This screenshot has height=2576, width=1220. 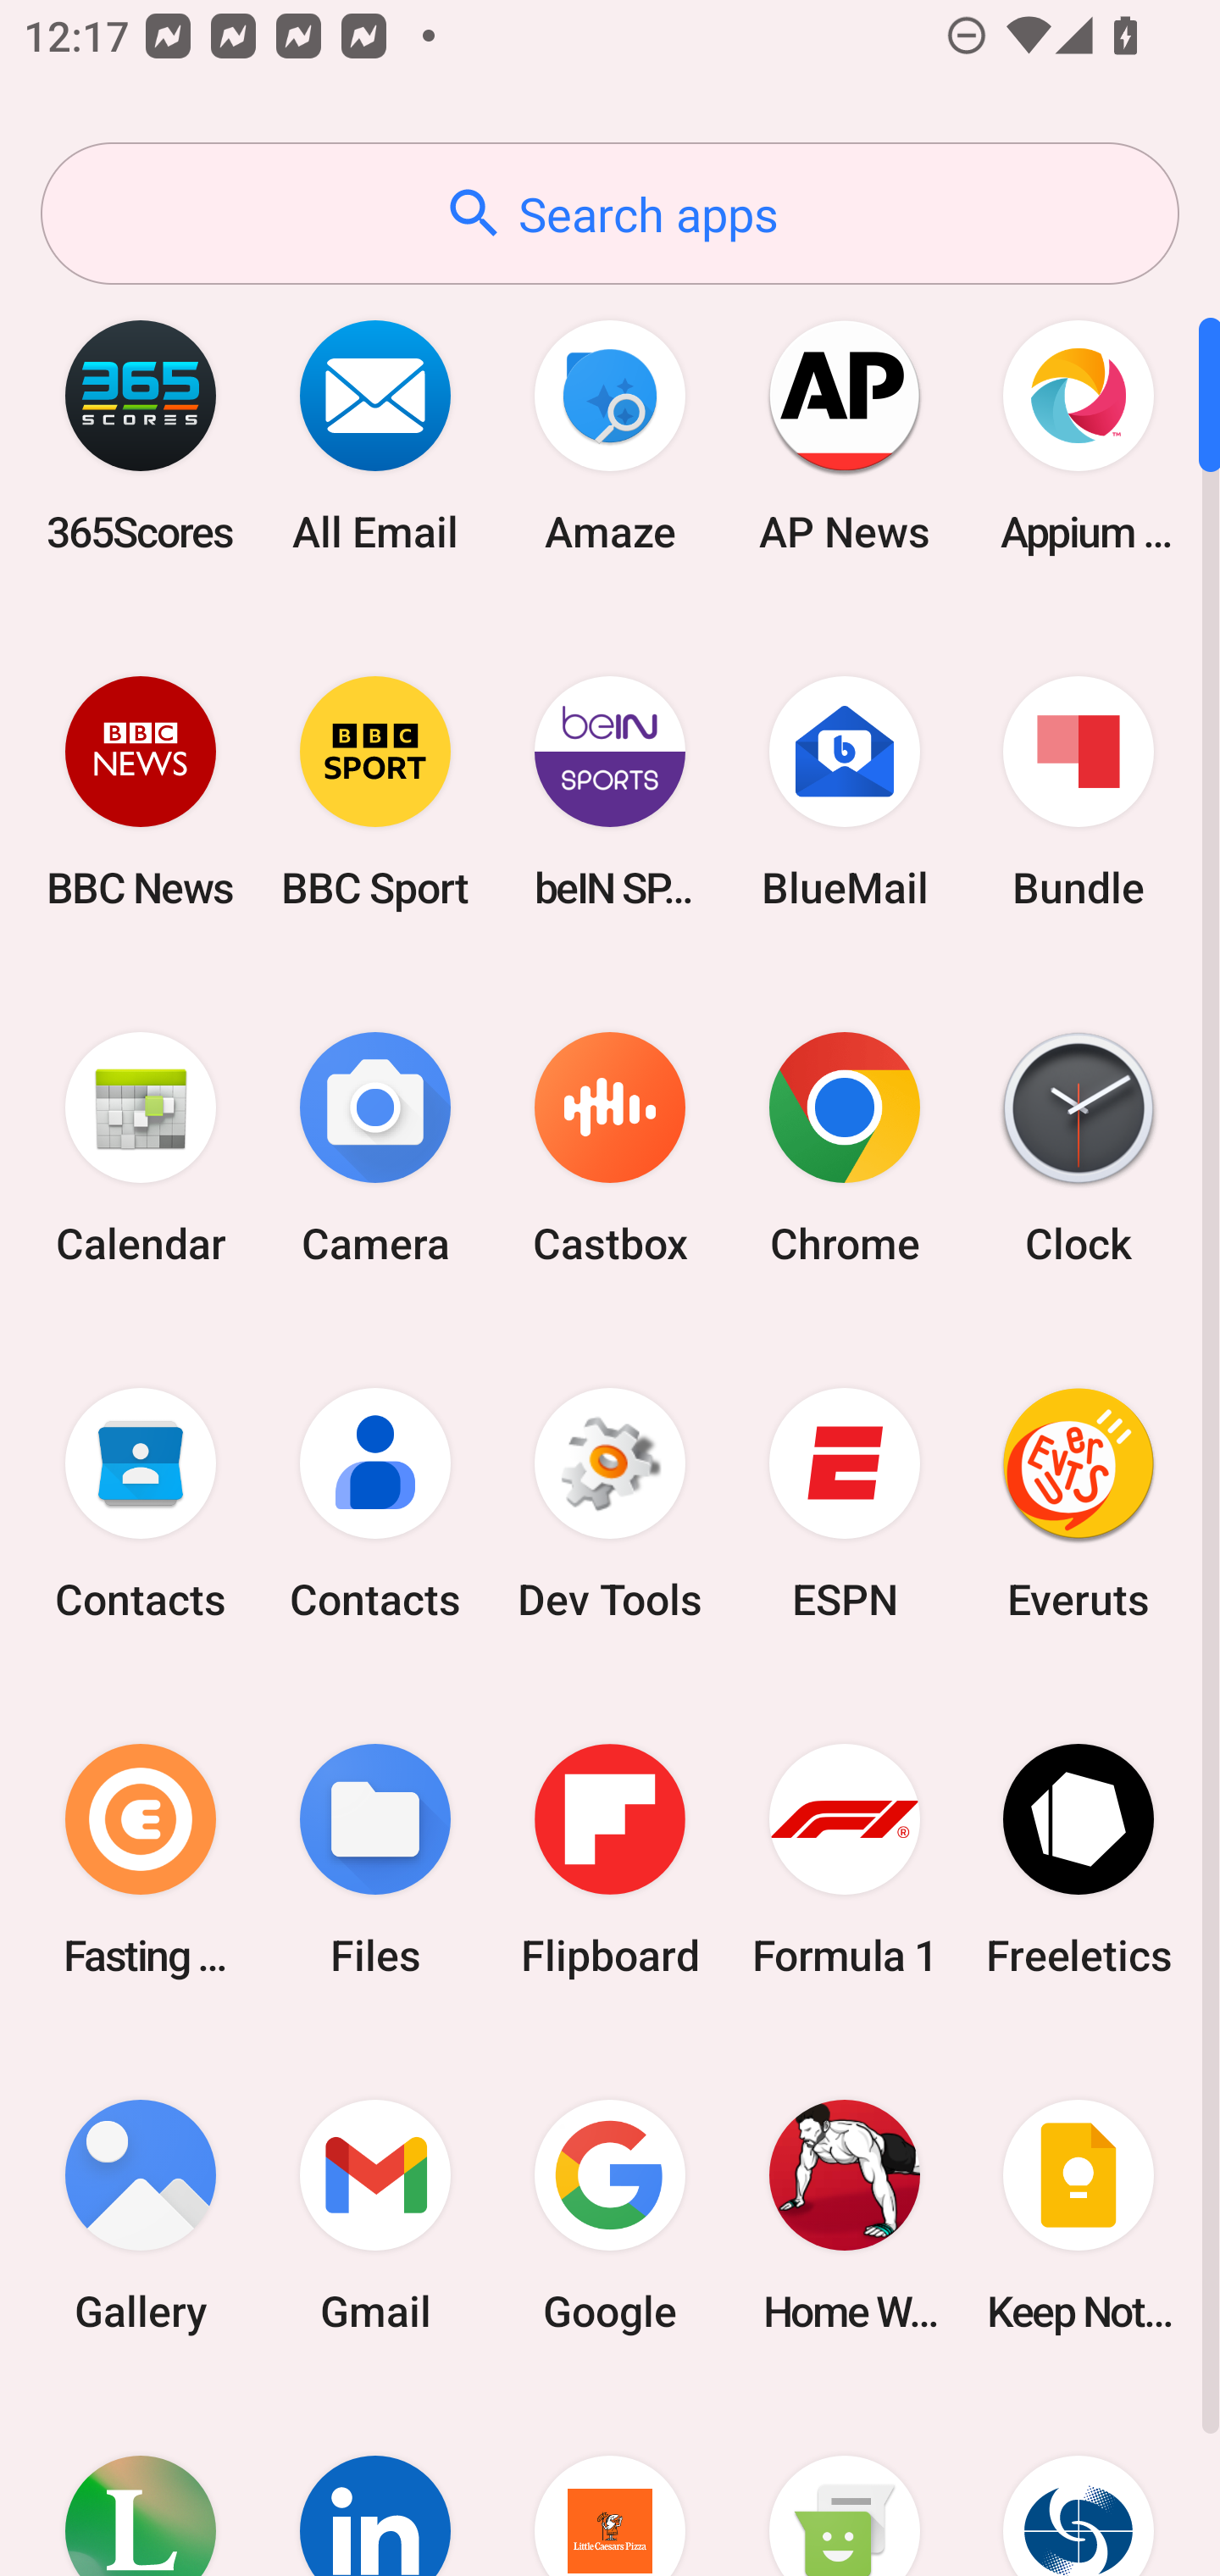 What do you see at coordinates (610, 791) in the screenshot?
I see `beIN SPORTS` at bounding box center [610, 791].